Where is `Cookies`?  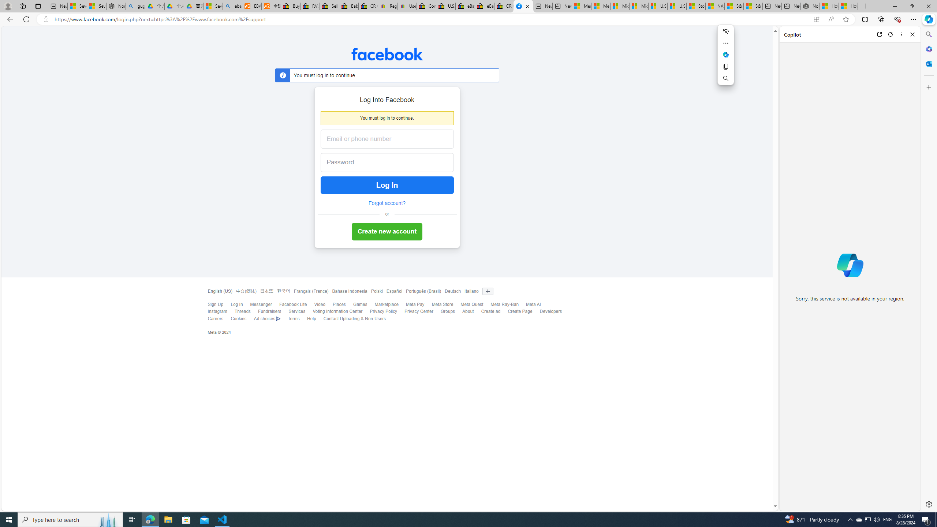
Cookies is located at coordinates (235, 319).